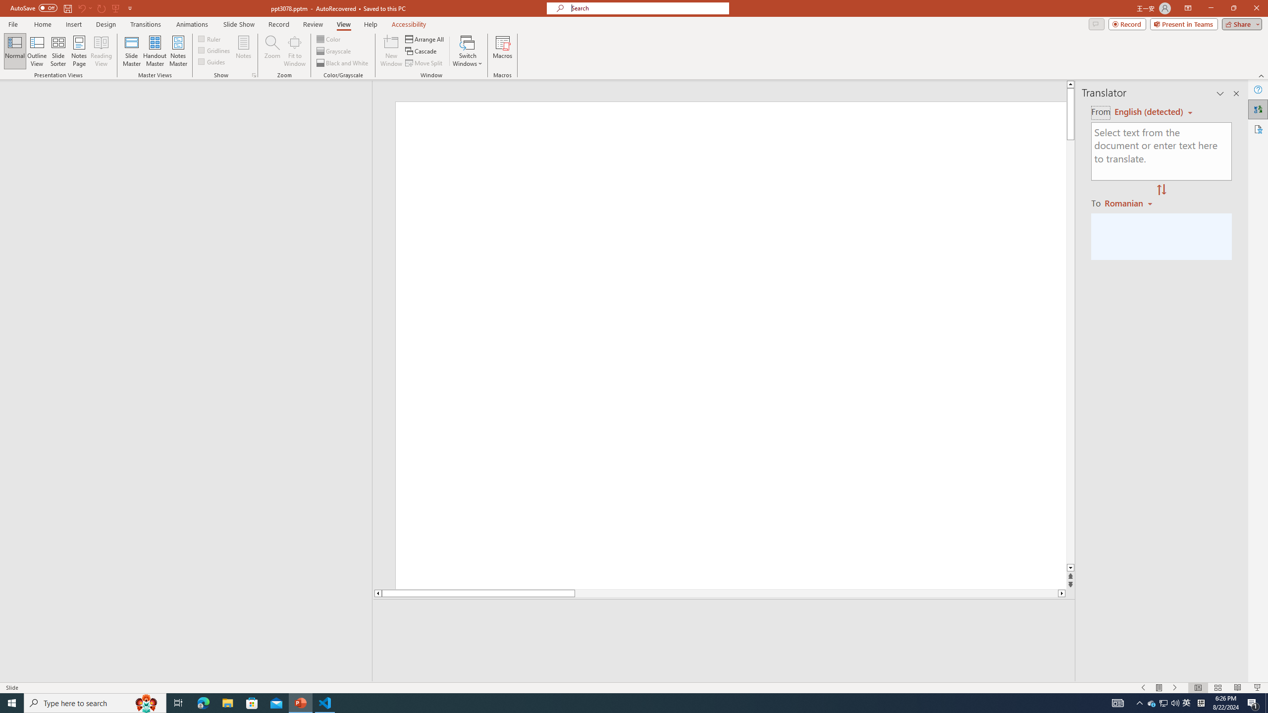 The height and width of the screenshot is (713, 1268). I want to click on Ruler, so click(210, 39).